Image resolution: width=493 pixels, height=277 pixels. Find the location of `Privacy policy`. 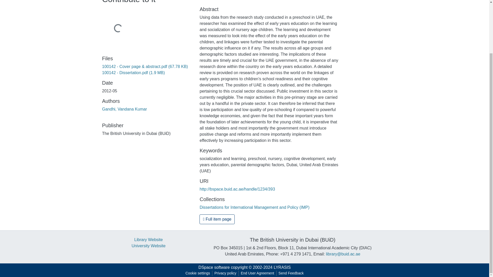

Privacy policy is located at coordinates (225, 273).